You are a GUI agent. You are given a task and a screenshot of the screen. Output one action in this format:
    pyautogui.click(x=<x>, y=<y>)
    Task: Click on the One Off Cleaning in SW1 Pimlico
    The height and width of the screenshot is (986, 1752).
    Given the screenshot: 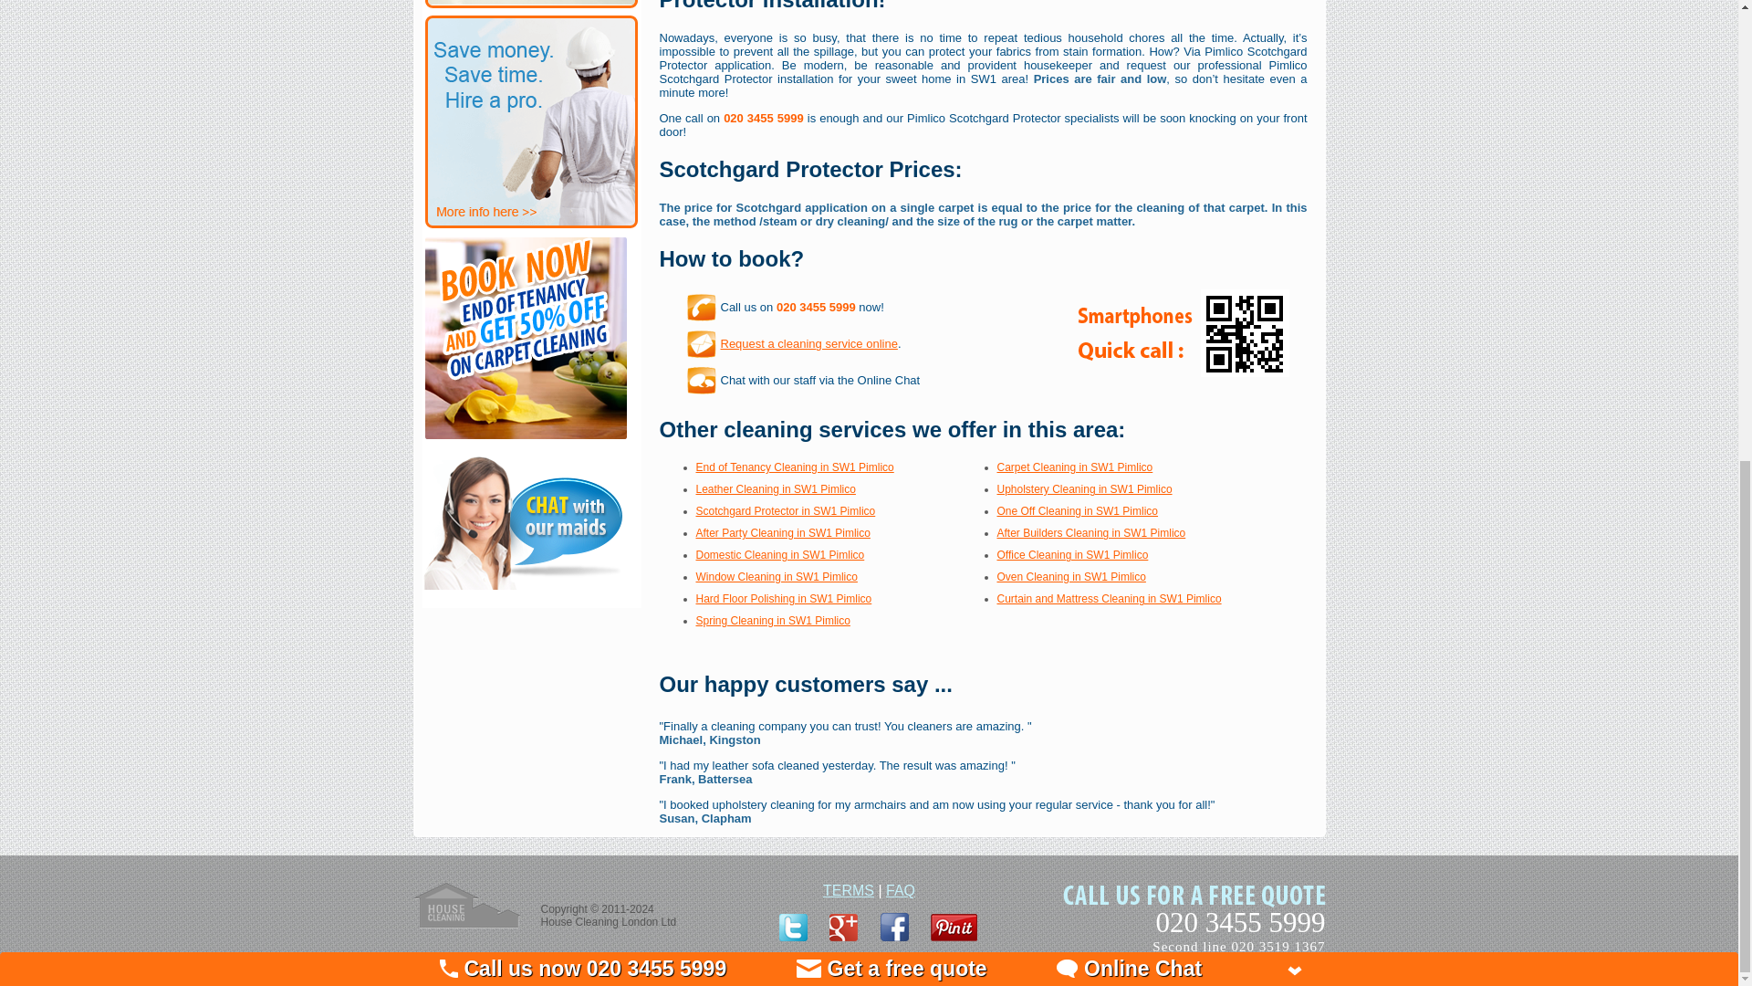 What is the action you would take?
    pyautogui.click(x=1077, y=511)
    